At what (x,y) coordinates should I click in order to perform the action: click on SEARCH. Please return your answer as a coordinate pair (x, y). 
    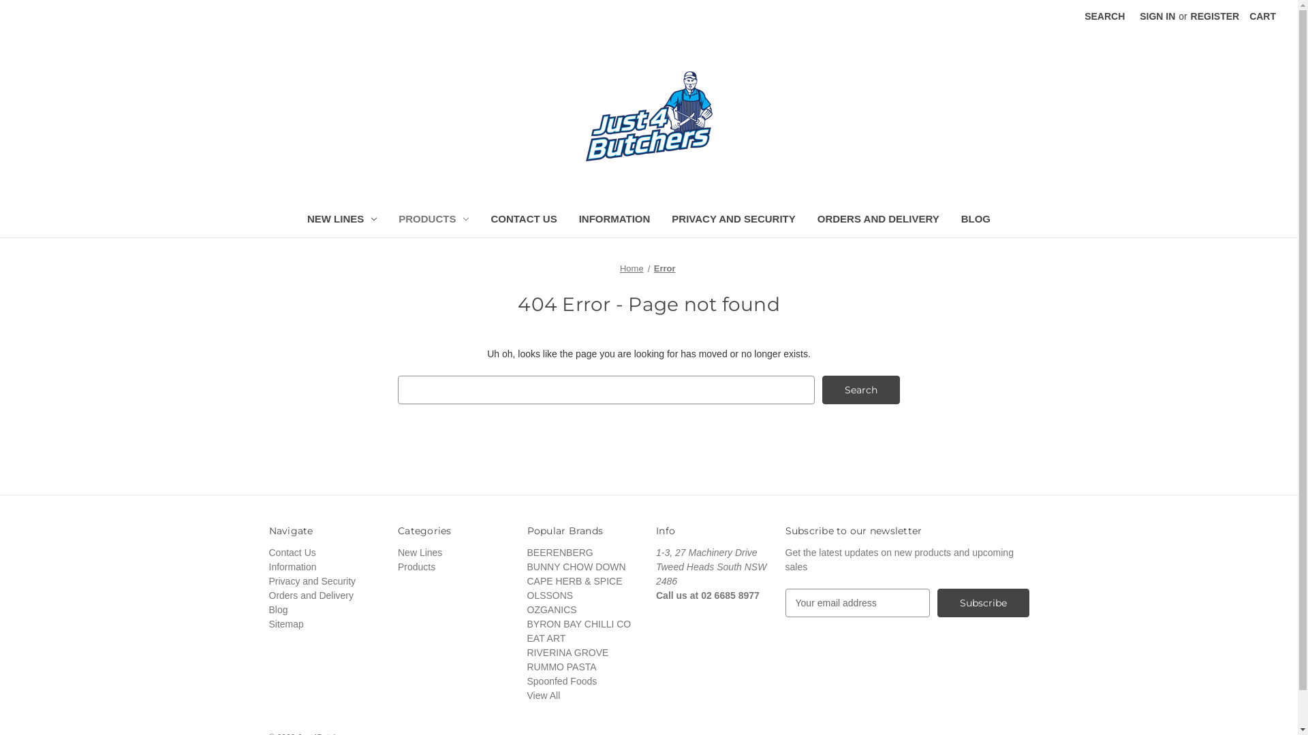
    Looking at the image, I should click on (1105, 16).